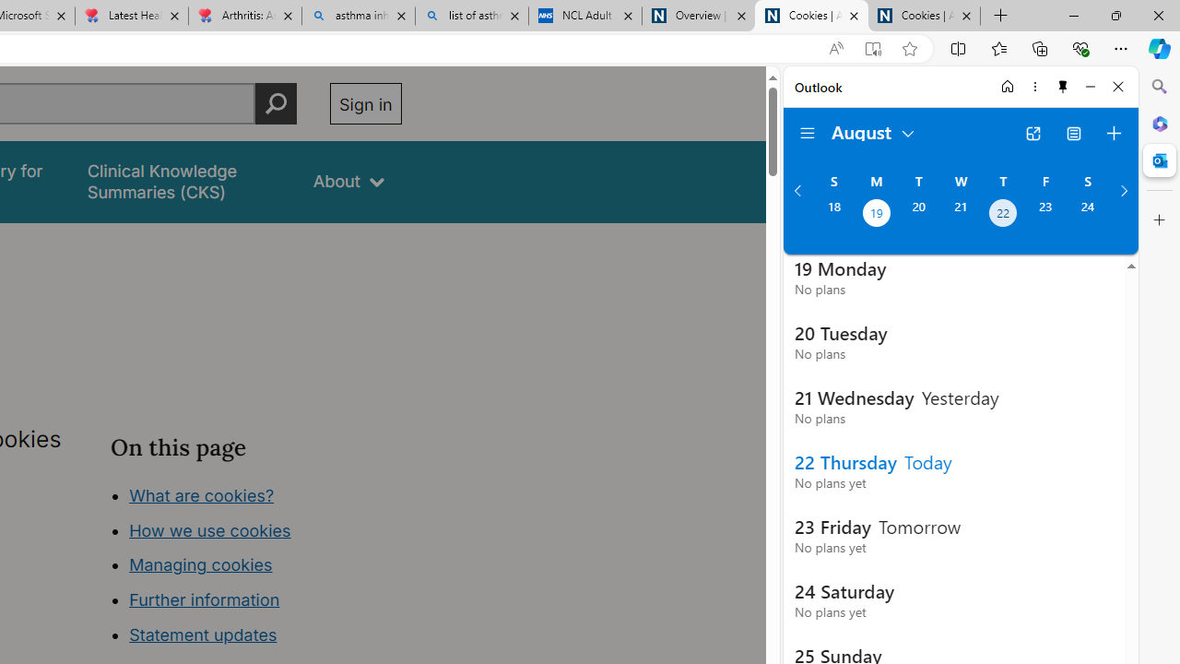  Describe the element at coordinates (200, 564) in the screenshot. I see `Managing cookies` at that location.